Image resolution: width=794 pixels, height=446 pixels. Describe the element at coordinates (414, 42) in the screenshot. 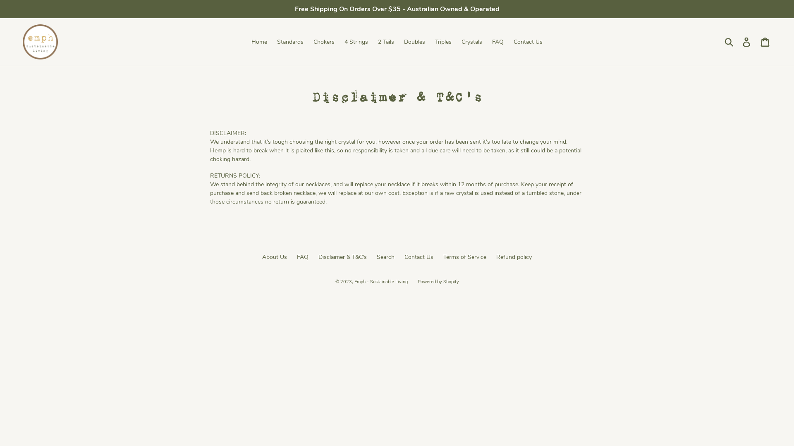

I see `Doubles` at that location.